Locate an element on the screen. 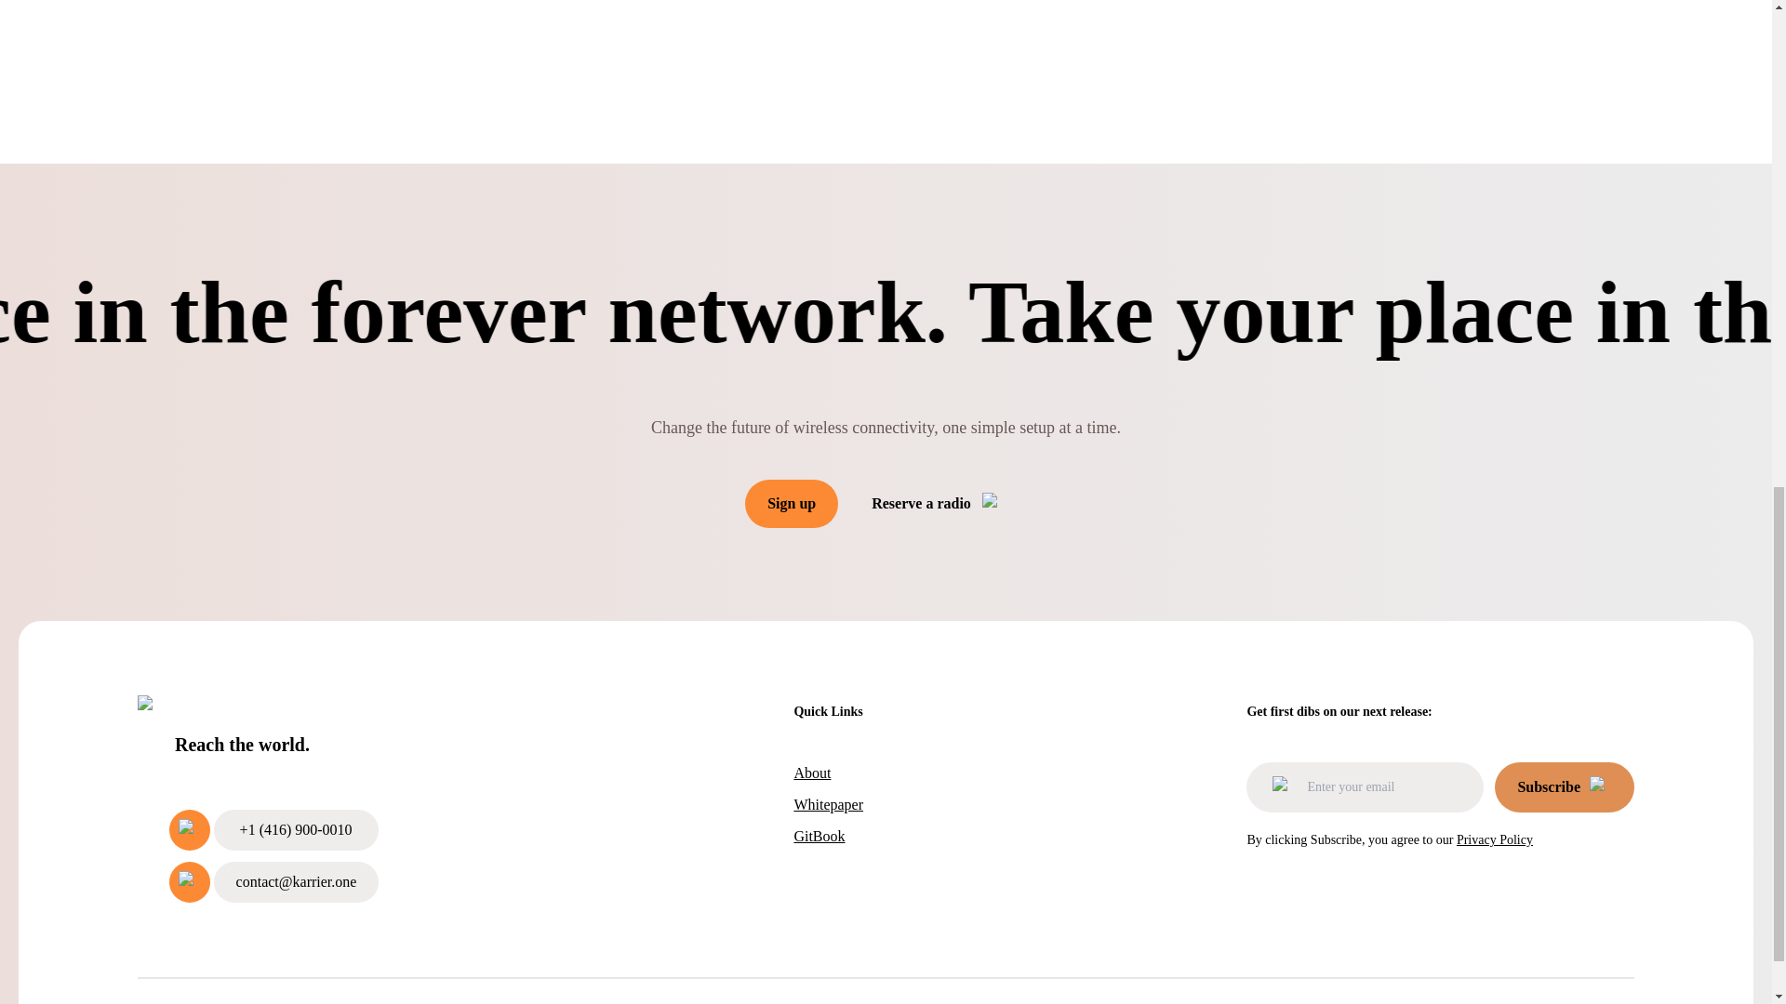  Whitepaper is located at coordinates (828, 805).